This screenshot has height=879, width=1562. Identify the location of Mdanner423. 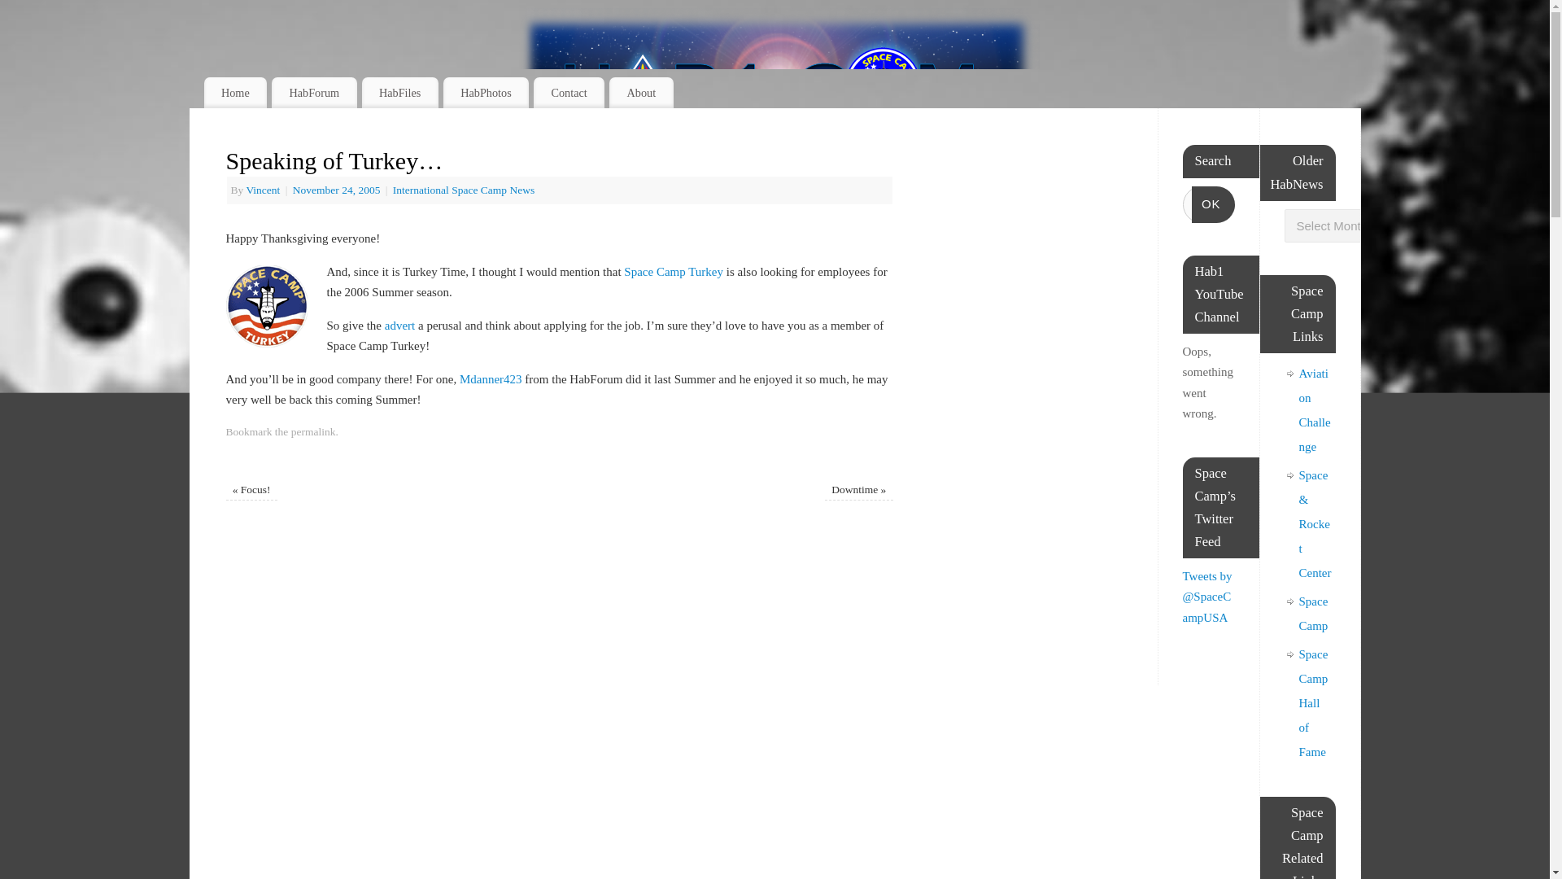
(490, 379).